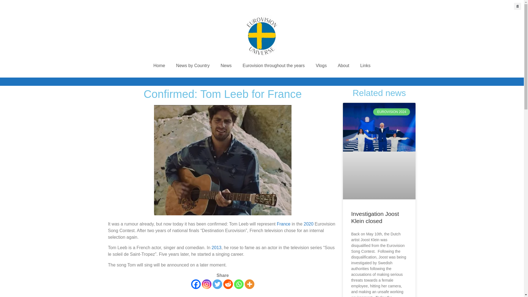  Describe the element at coordinates (217, 284) in the screenshot. I see `Twitter` at that location.